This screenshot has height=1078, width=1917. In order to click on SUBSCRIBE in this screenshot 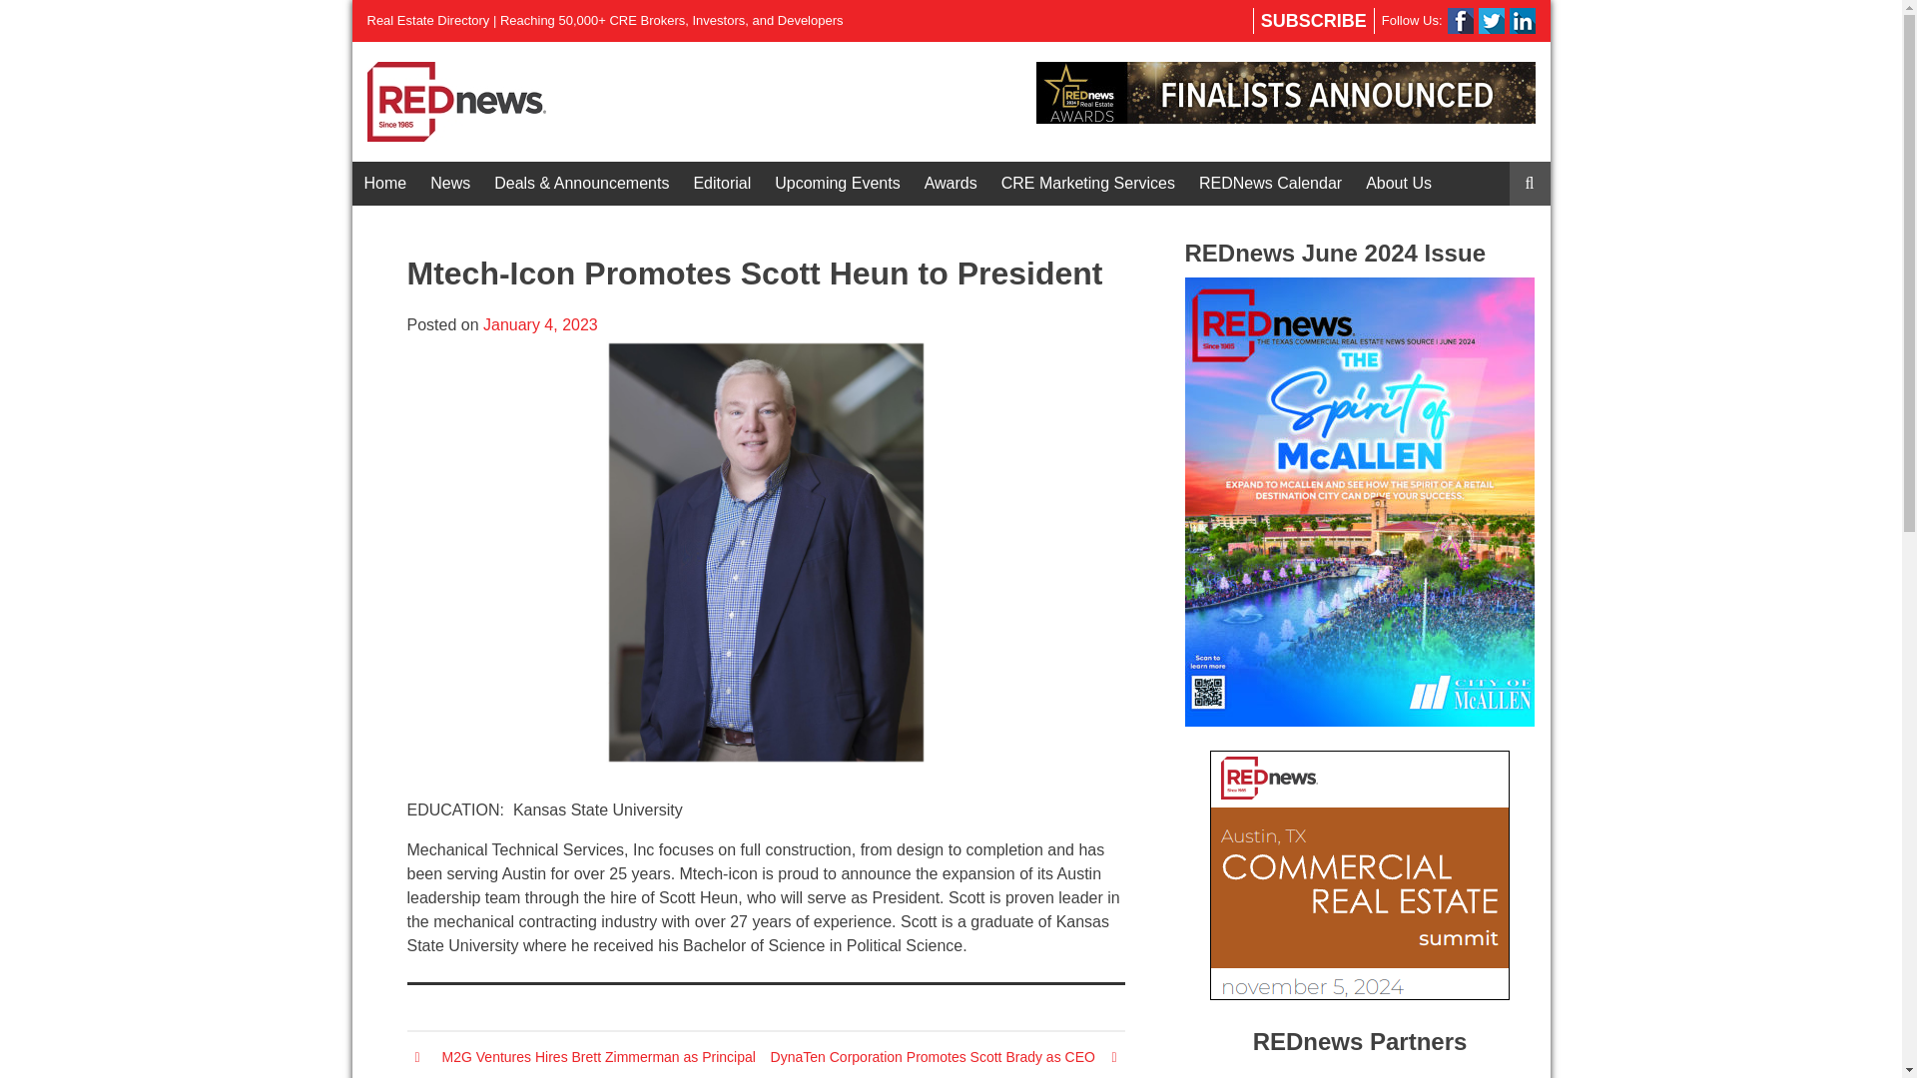, I will do `click(1314, 20)`.